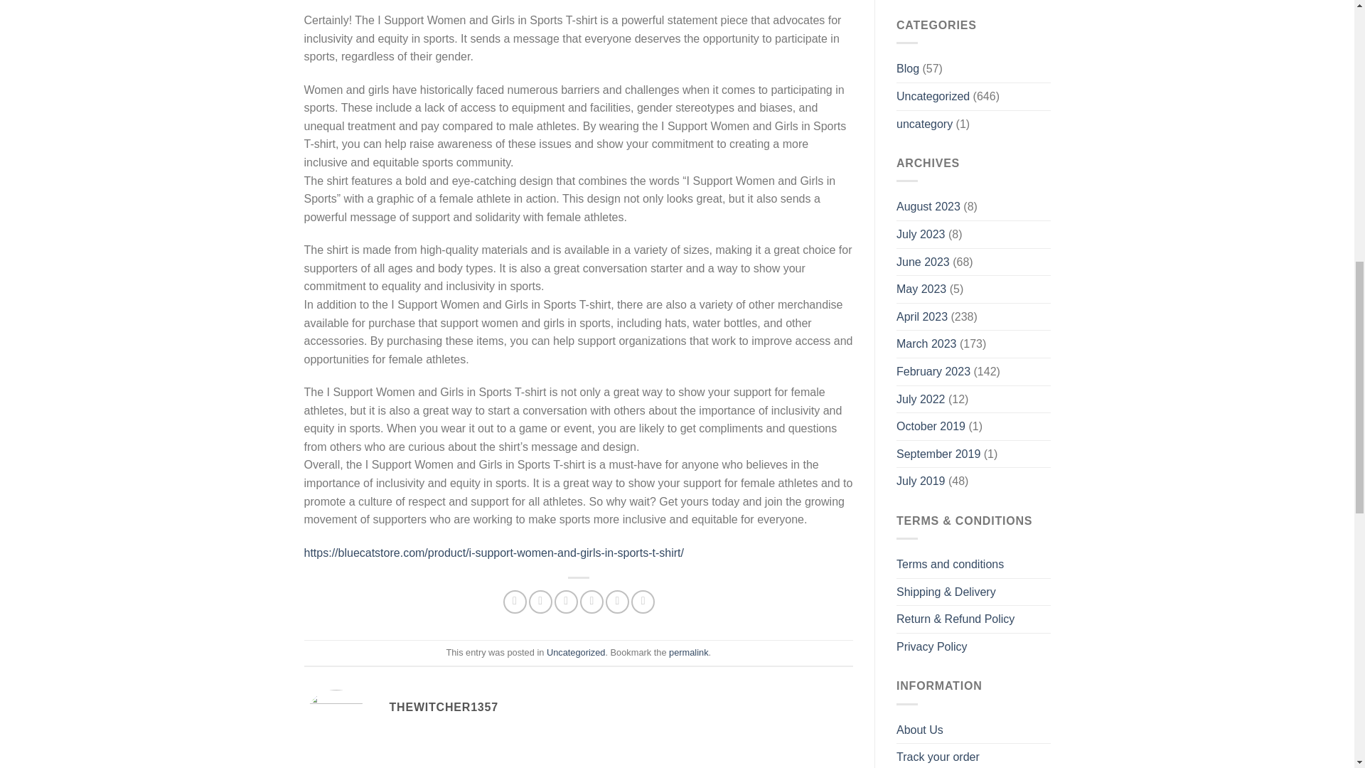  What do you see at coordinates (576, 652) in the screenshot?
I see `Uncategorized` at bounding box center [576, 652].